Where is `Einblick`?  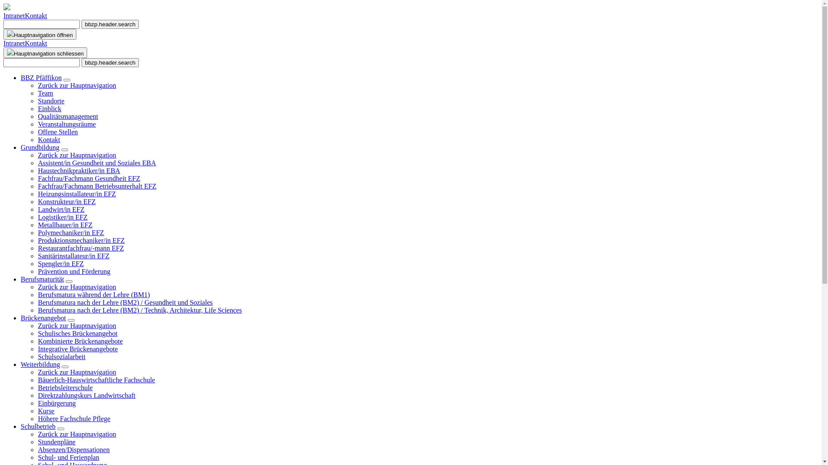
Einblick is located at coordinates (50, 108).